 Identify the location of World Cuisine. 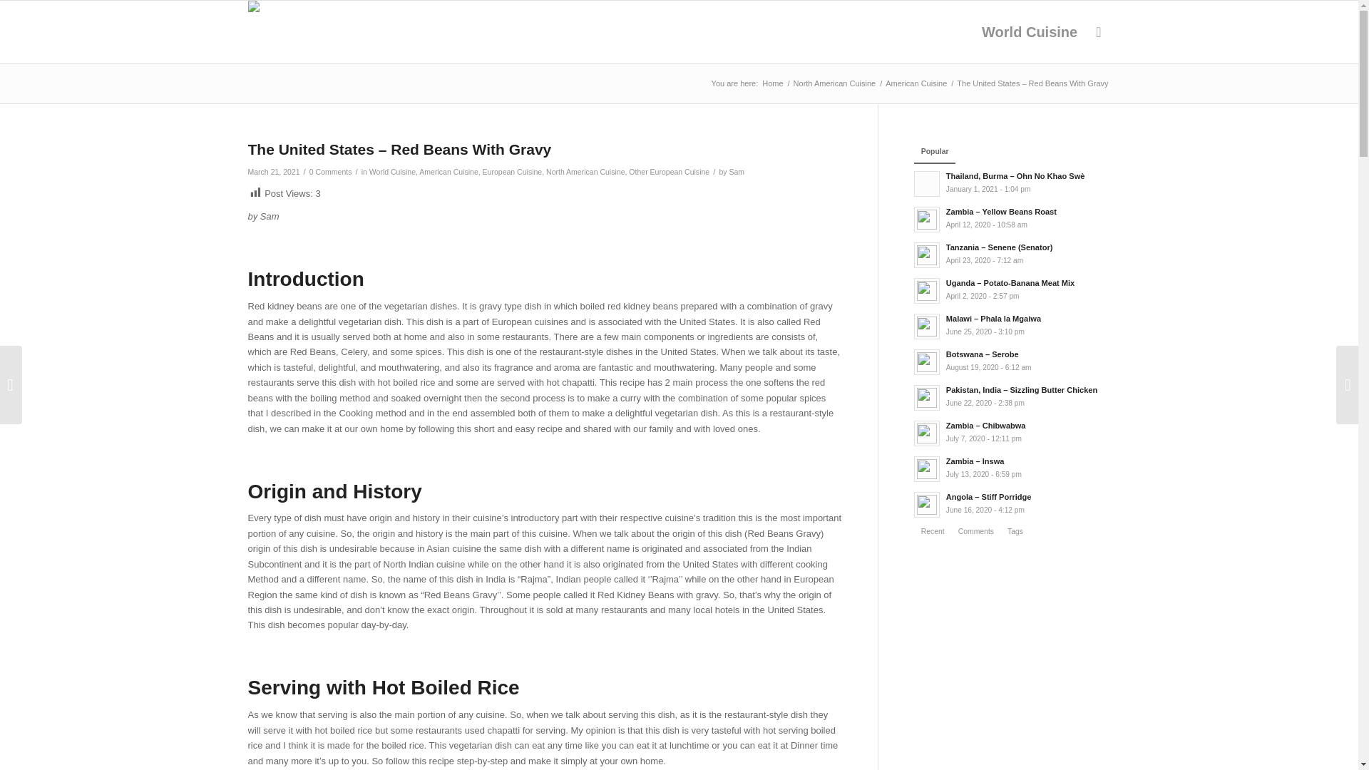
(1030, 31).